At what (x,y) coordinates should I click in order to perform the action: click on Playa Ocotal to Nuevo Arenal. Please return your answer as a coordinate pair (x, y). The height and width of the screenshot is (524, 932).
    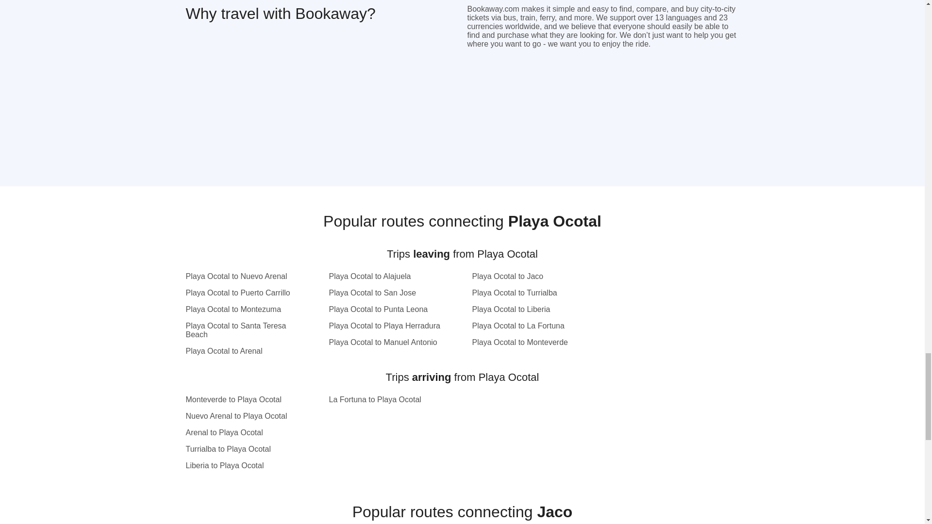
    Looking at the image, I should click on (242, 276).